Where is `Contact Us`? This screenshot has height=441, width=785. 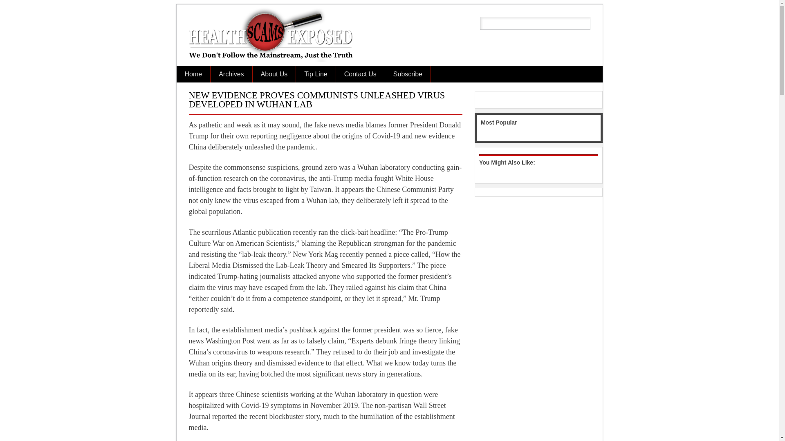 Contact Us is located at coordinates (360, 73).